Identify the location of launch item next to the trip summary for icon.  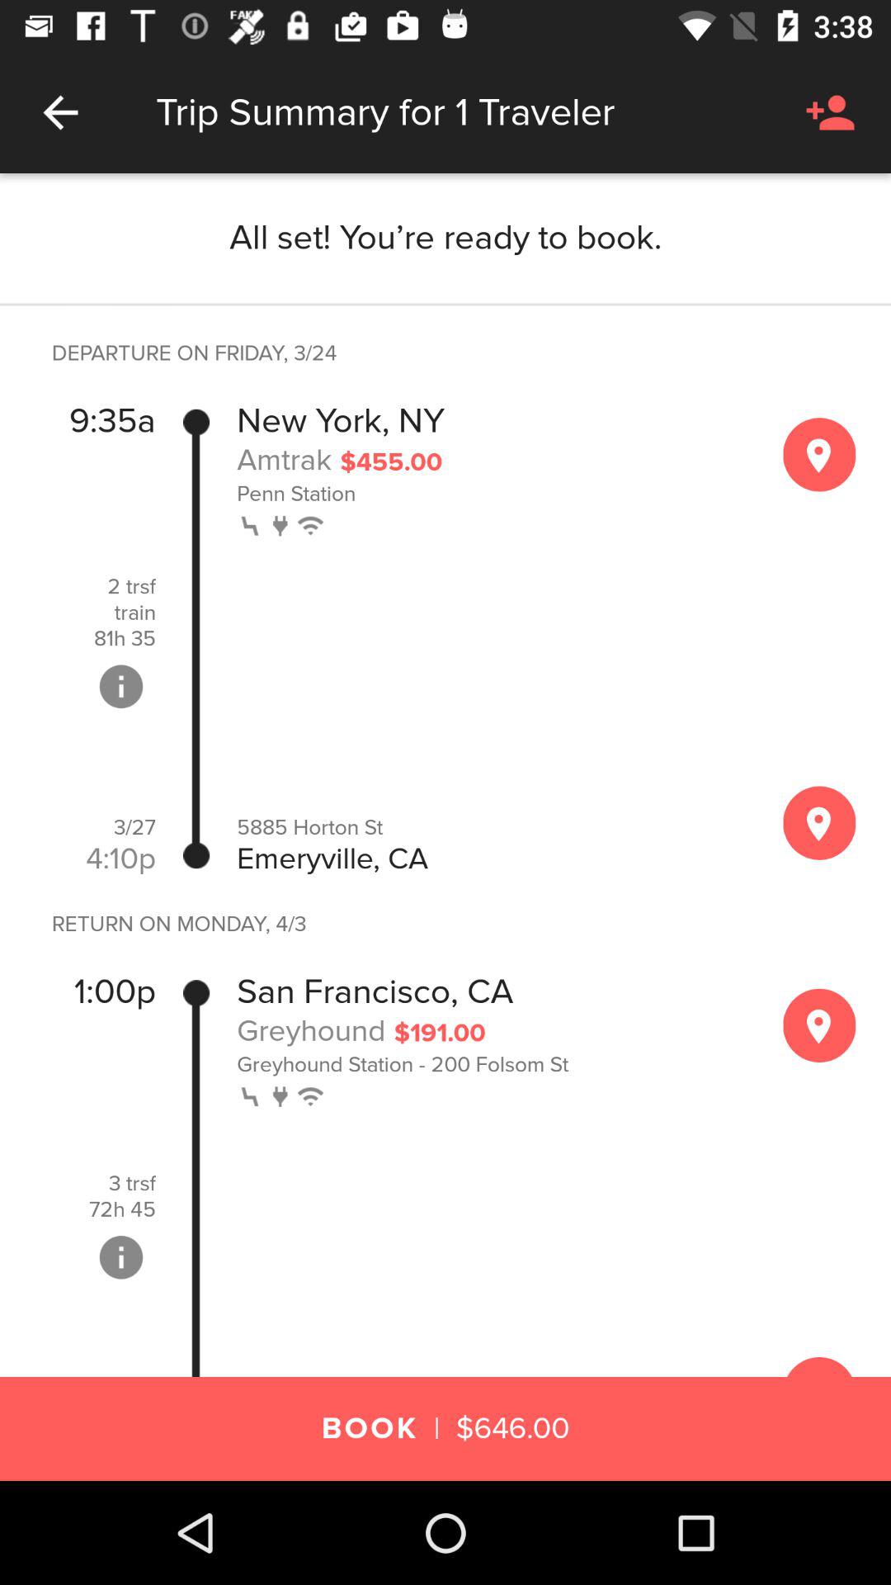
(60, 112).